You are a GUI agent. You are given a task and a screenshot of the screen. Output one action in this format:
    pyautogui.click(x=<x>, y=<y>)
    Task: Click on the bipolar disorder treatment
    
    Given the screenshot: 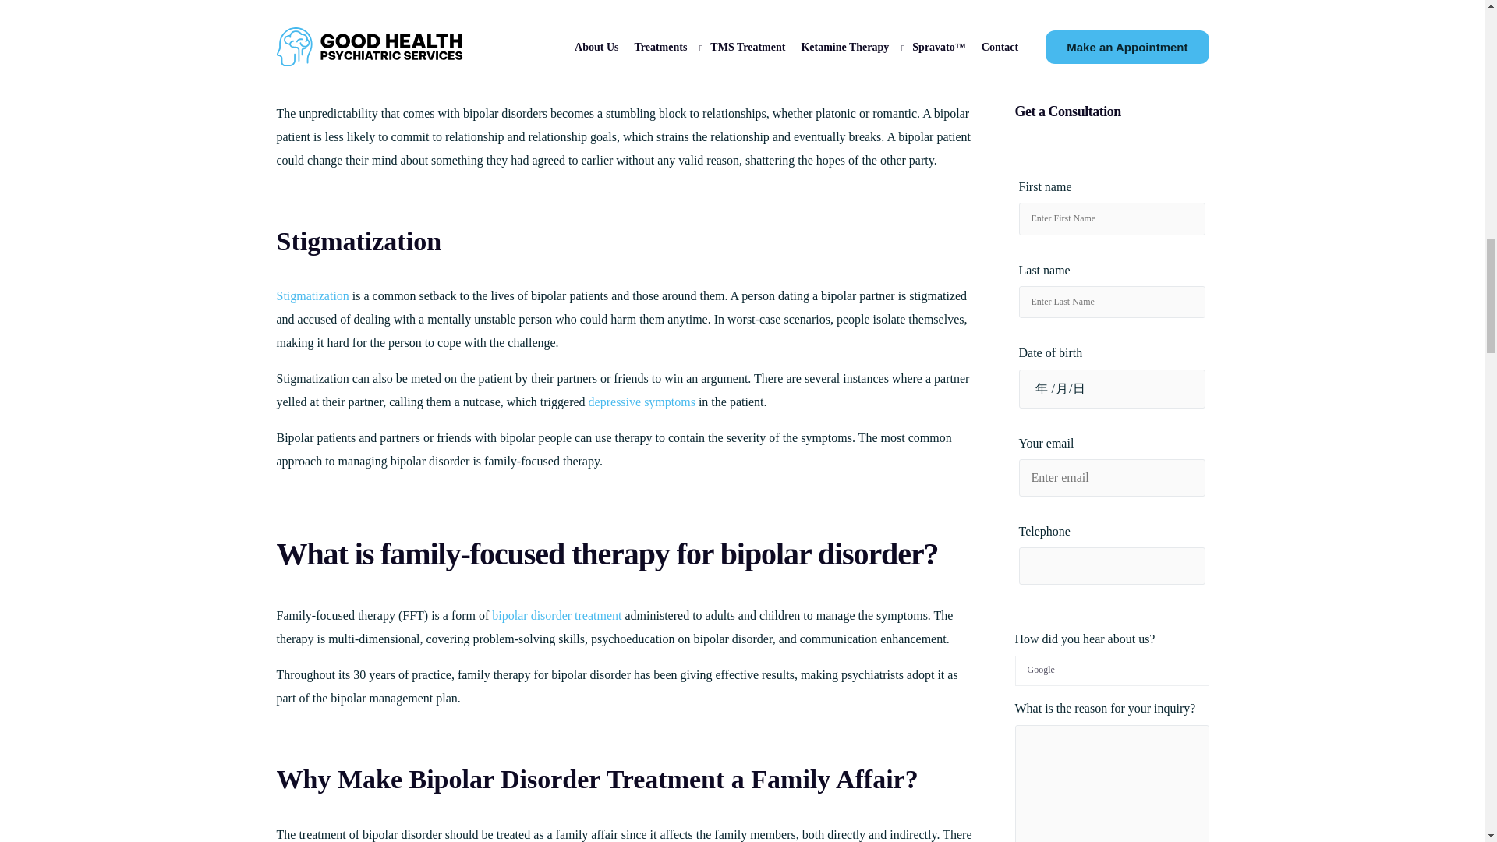 What is the action you would take?
    pyautogui.click(x=557, y=615)
    